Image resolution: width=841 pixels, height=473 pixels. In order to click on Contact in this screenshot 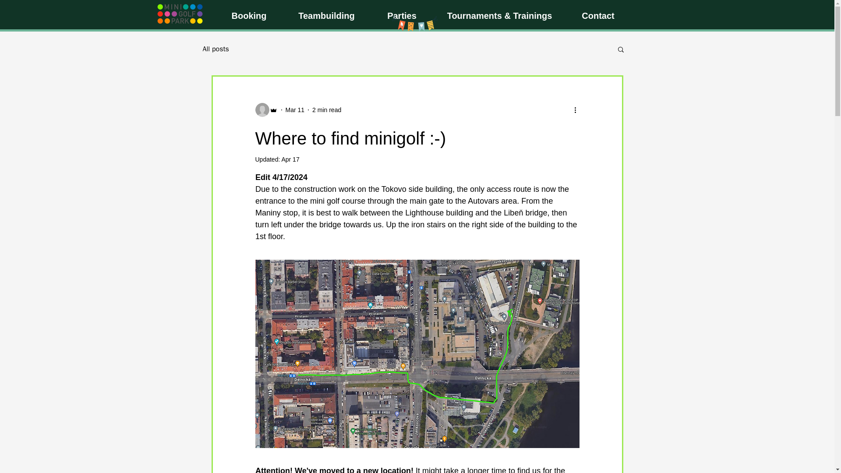, I will do `click(598, 15)`.